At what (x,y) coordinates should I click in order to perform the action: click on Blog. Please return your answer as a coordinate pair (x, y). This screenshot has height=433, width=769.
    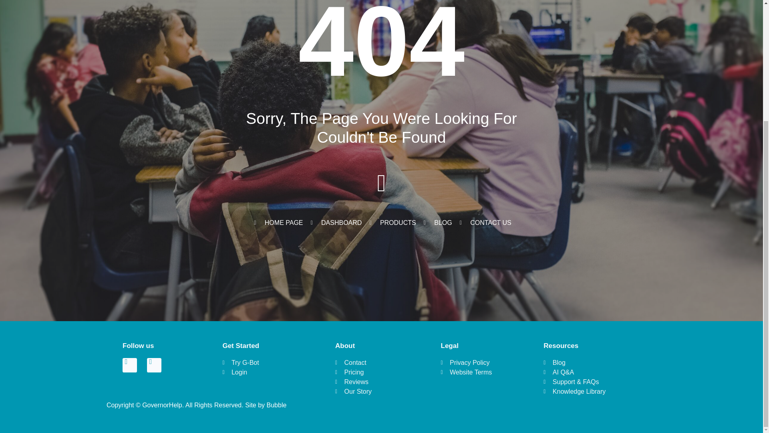
    Looking at the image, I should click on (592, 362).